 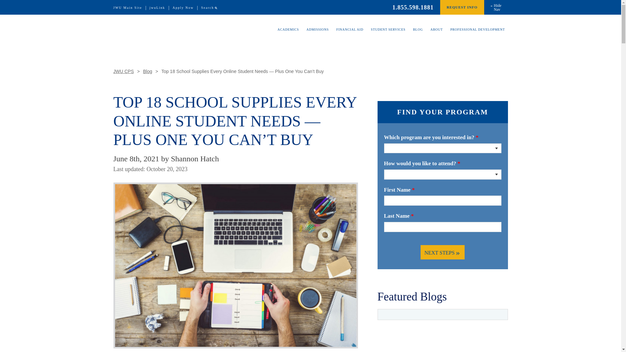 What do you see at coordinates (442, 148) in the screenshot?
I see `Program` at bounding box center [442, 148].